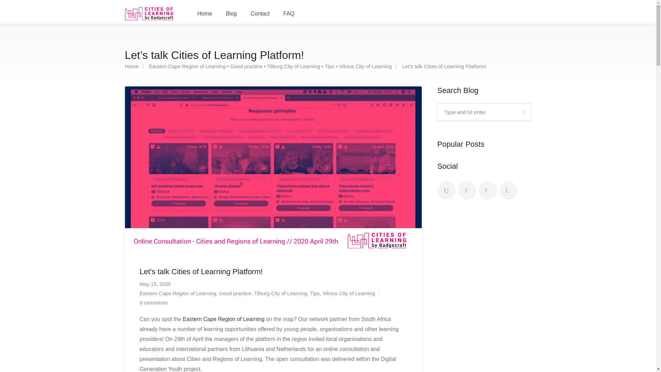 This screenshot has width=661, height=372. Describe the element at coordinates (231, 14) in the screenshot. I see `Blog` at that location.